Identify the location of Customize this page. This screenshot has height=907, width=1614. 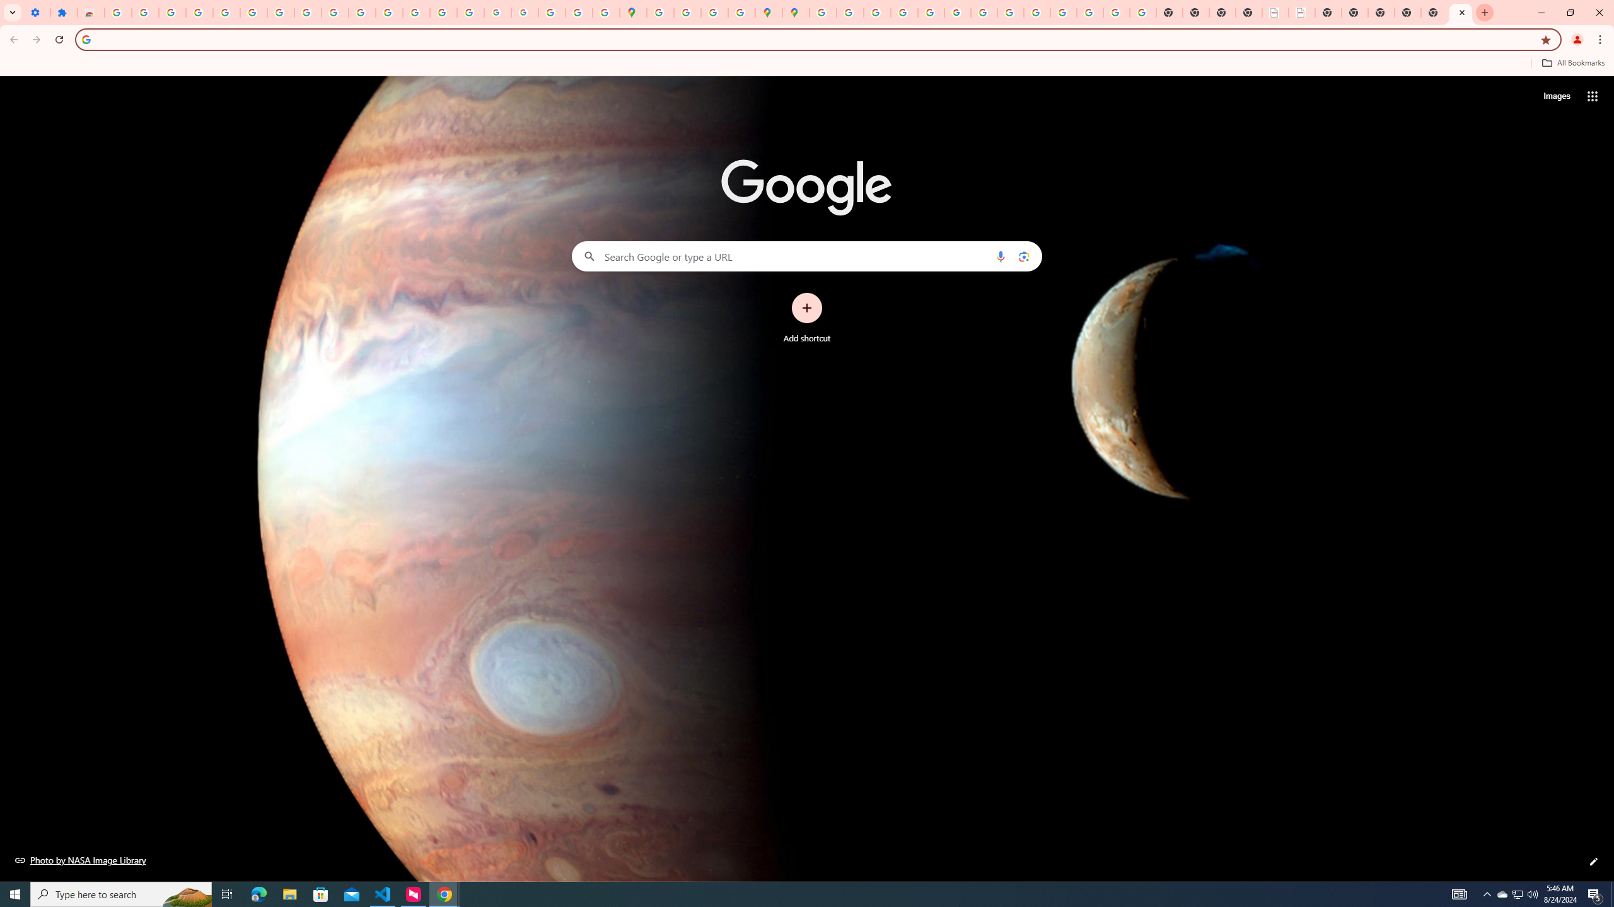
(1594, 862).